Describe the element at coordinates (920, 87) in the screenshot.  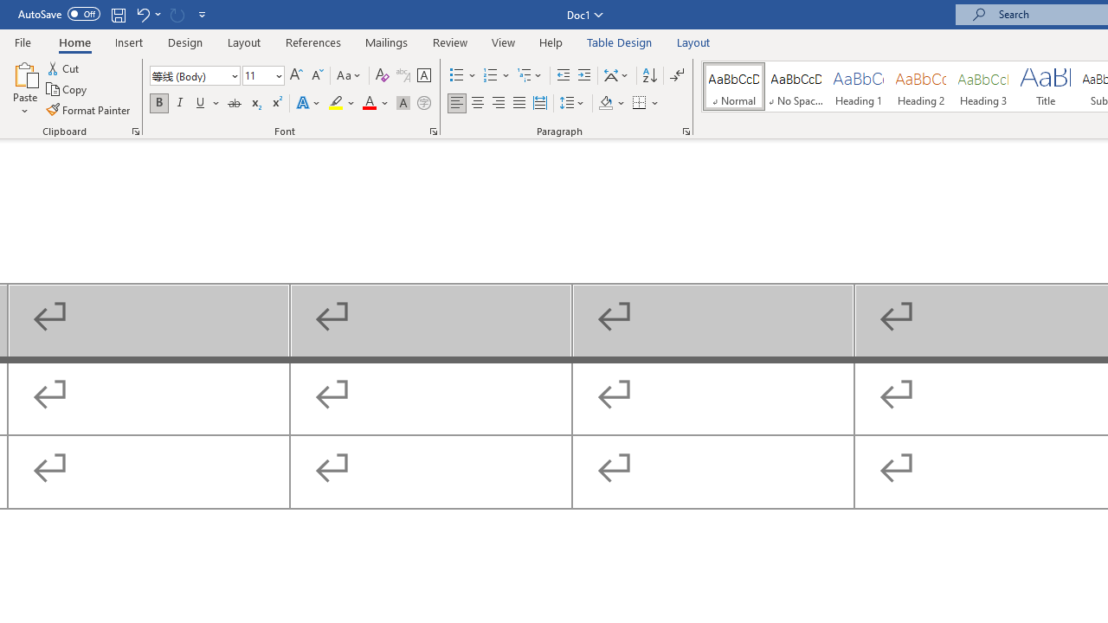
I see `Heading 2` at that location.